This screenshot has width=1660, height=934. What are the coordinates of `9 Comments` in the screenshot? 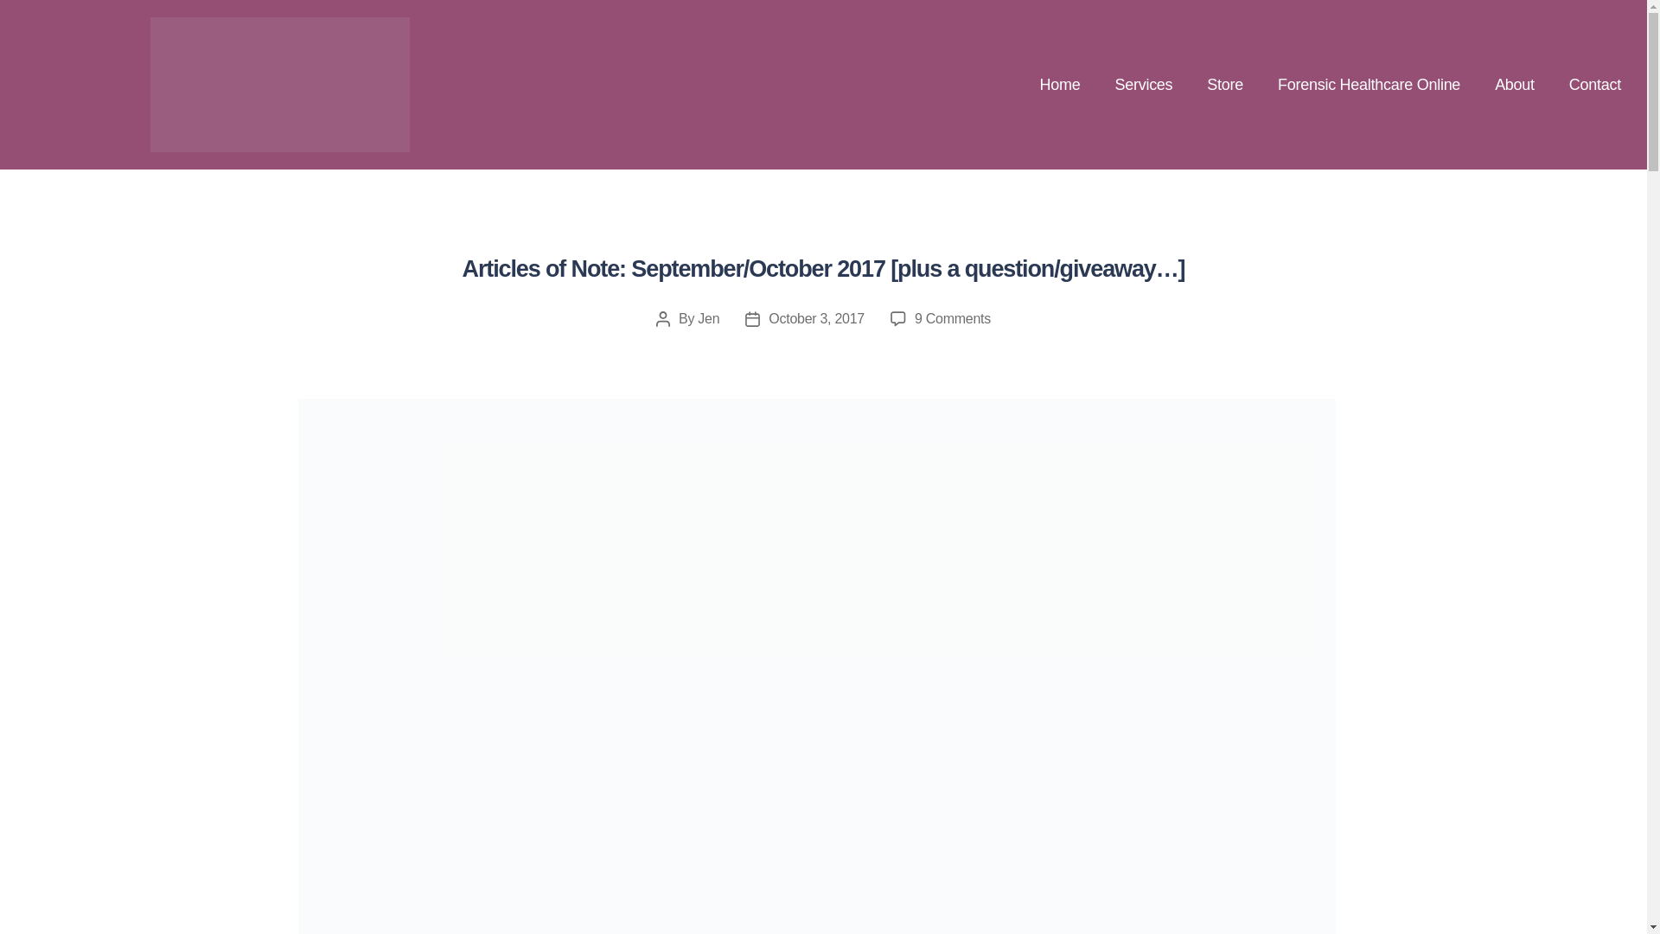 It's located at (953, 318).